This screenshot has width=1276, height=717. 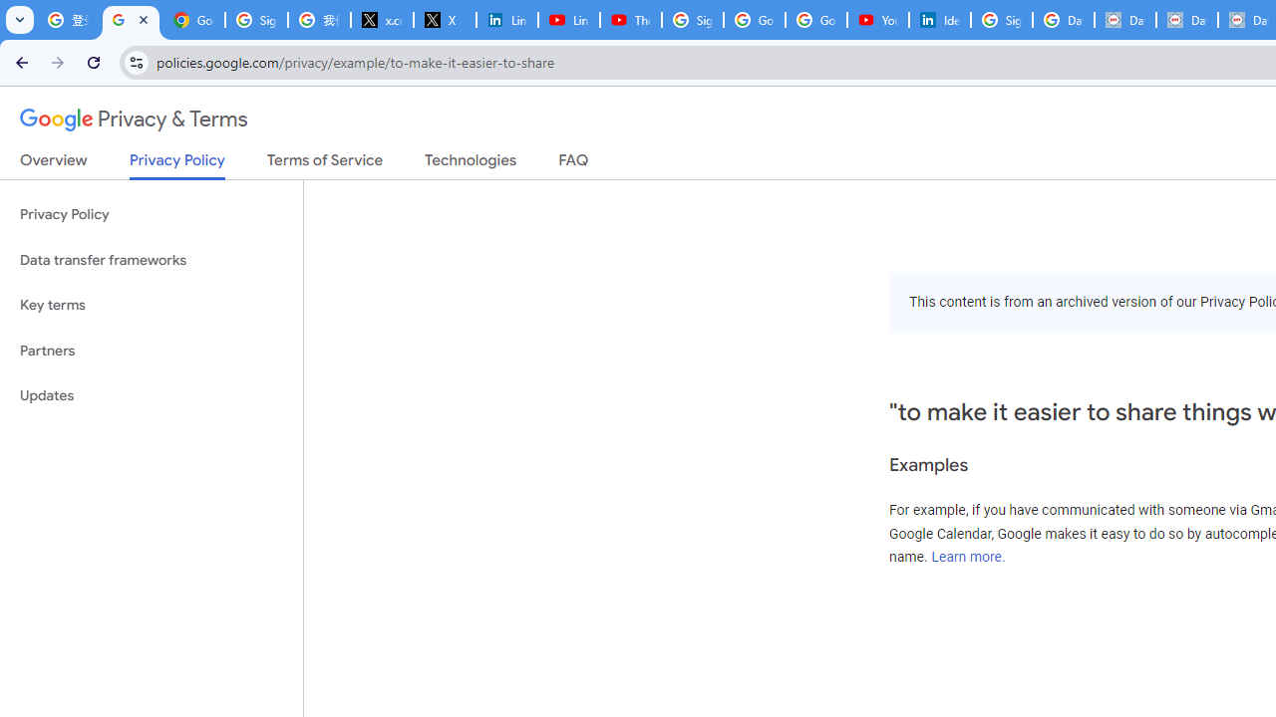 What do you see at coordinates (1124, 20) in the screenshot?
I see `Data Privacy Framework` at bounding box center [1124, 20].